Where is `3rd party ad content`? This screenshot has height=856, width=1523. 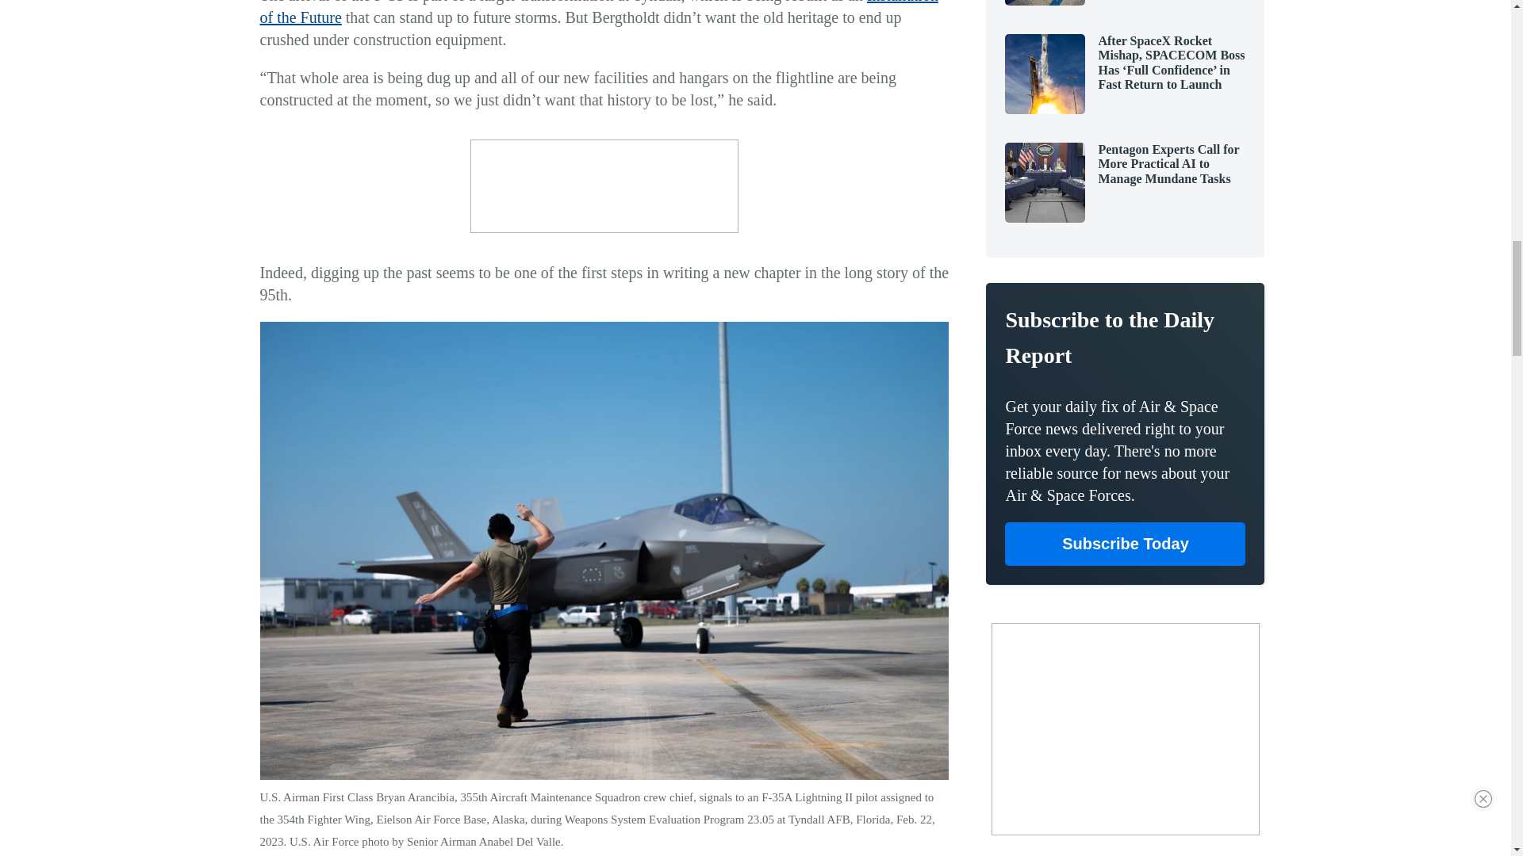
3rd party ad content is located at coordinates (1125, 729).